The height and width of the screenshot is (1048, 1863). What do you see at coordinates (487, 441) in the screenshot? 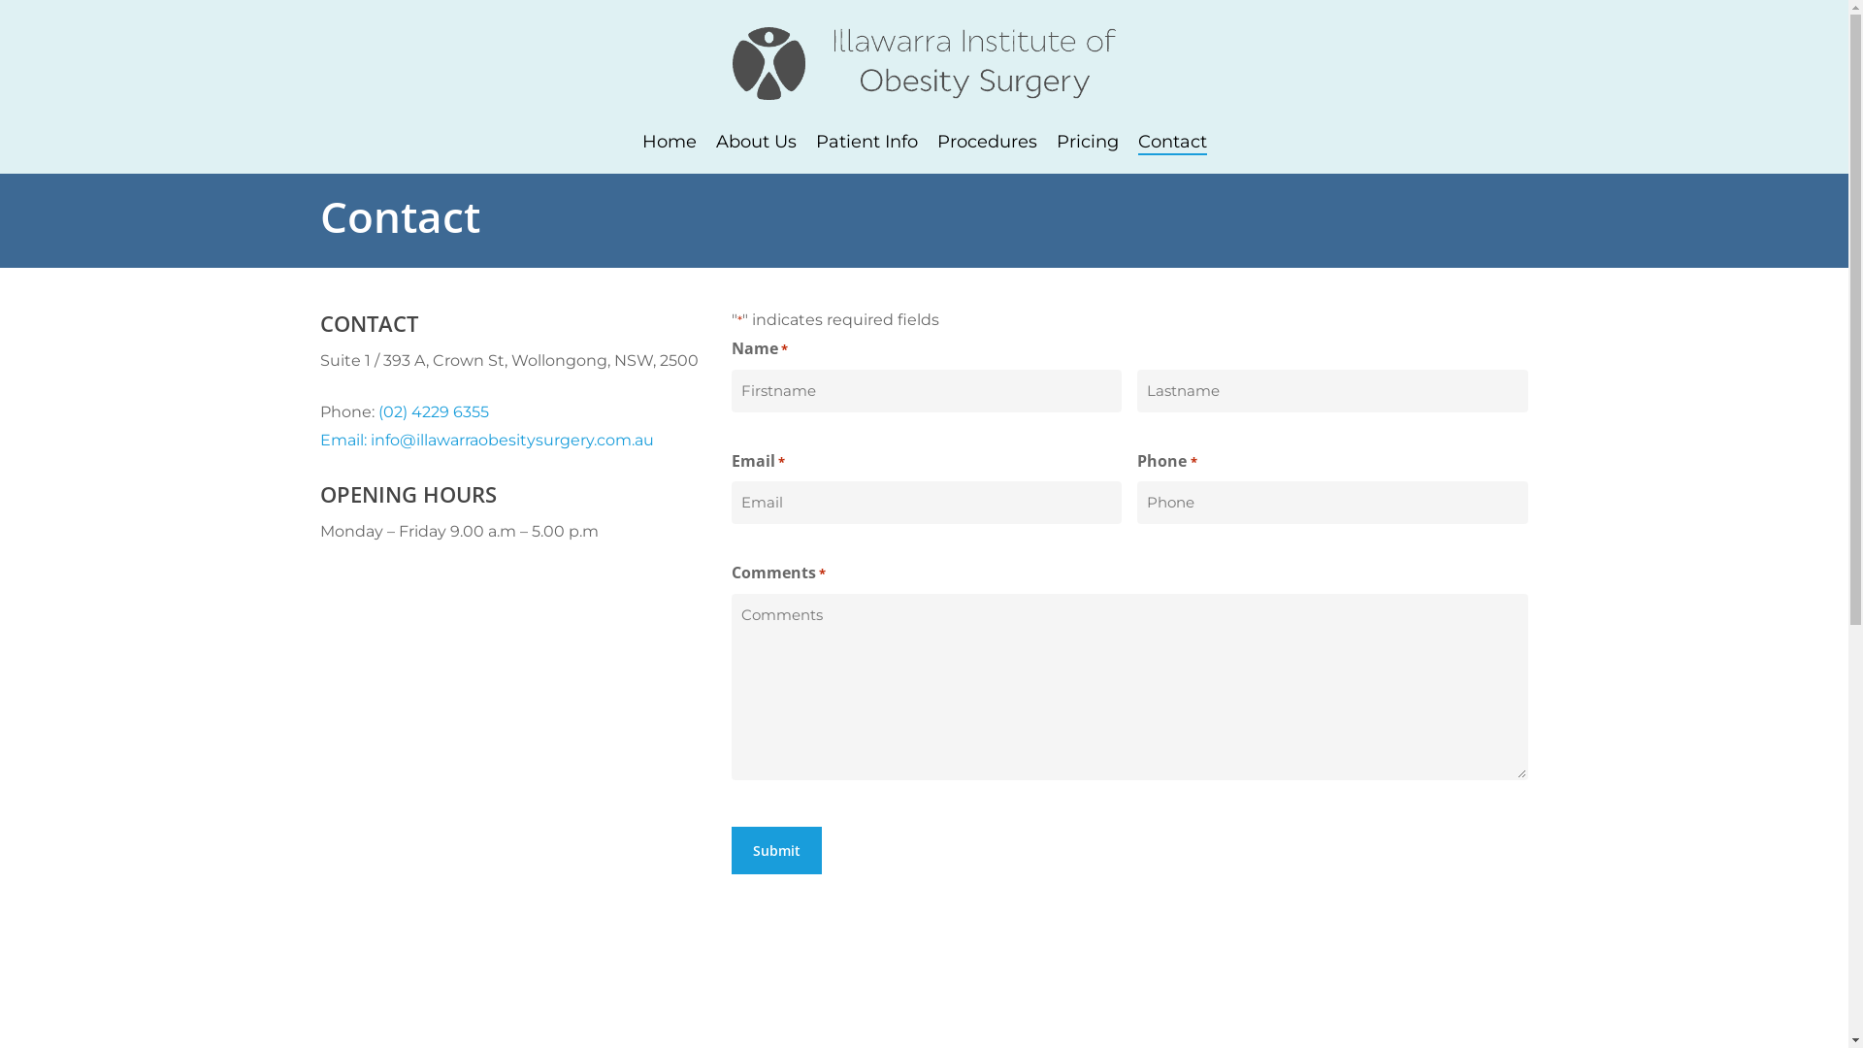
I see `Email: info@illawarraobesitysurgery.com.au` at bounding box center [487, 441].